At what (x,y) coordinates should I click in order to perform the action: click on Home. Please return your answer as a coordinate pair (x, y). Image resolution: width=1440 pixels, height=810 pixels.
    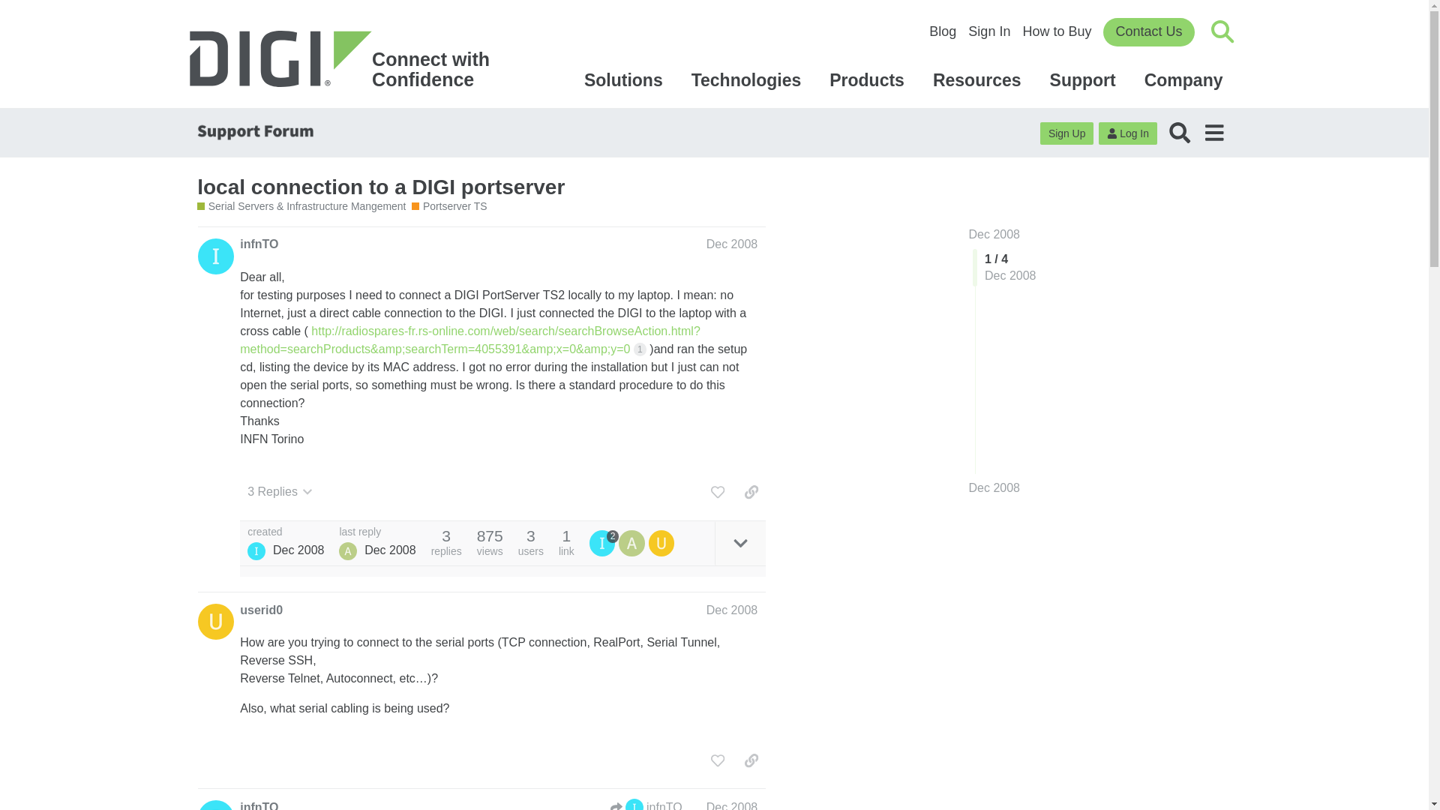
    Looking at the image, I should click on (346, 60).